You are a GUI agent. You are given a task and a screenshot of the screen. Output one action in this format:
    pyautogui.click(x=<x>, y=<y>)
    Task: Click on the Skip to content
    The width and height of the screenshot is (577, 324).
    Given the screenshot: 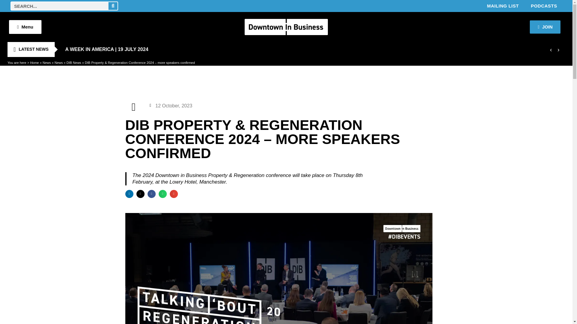 What is the action you would take?
    pyautogui.click(x=5, y=13)
    